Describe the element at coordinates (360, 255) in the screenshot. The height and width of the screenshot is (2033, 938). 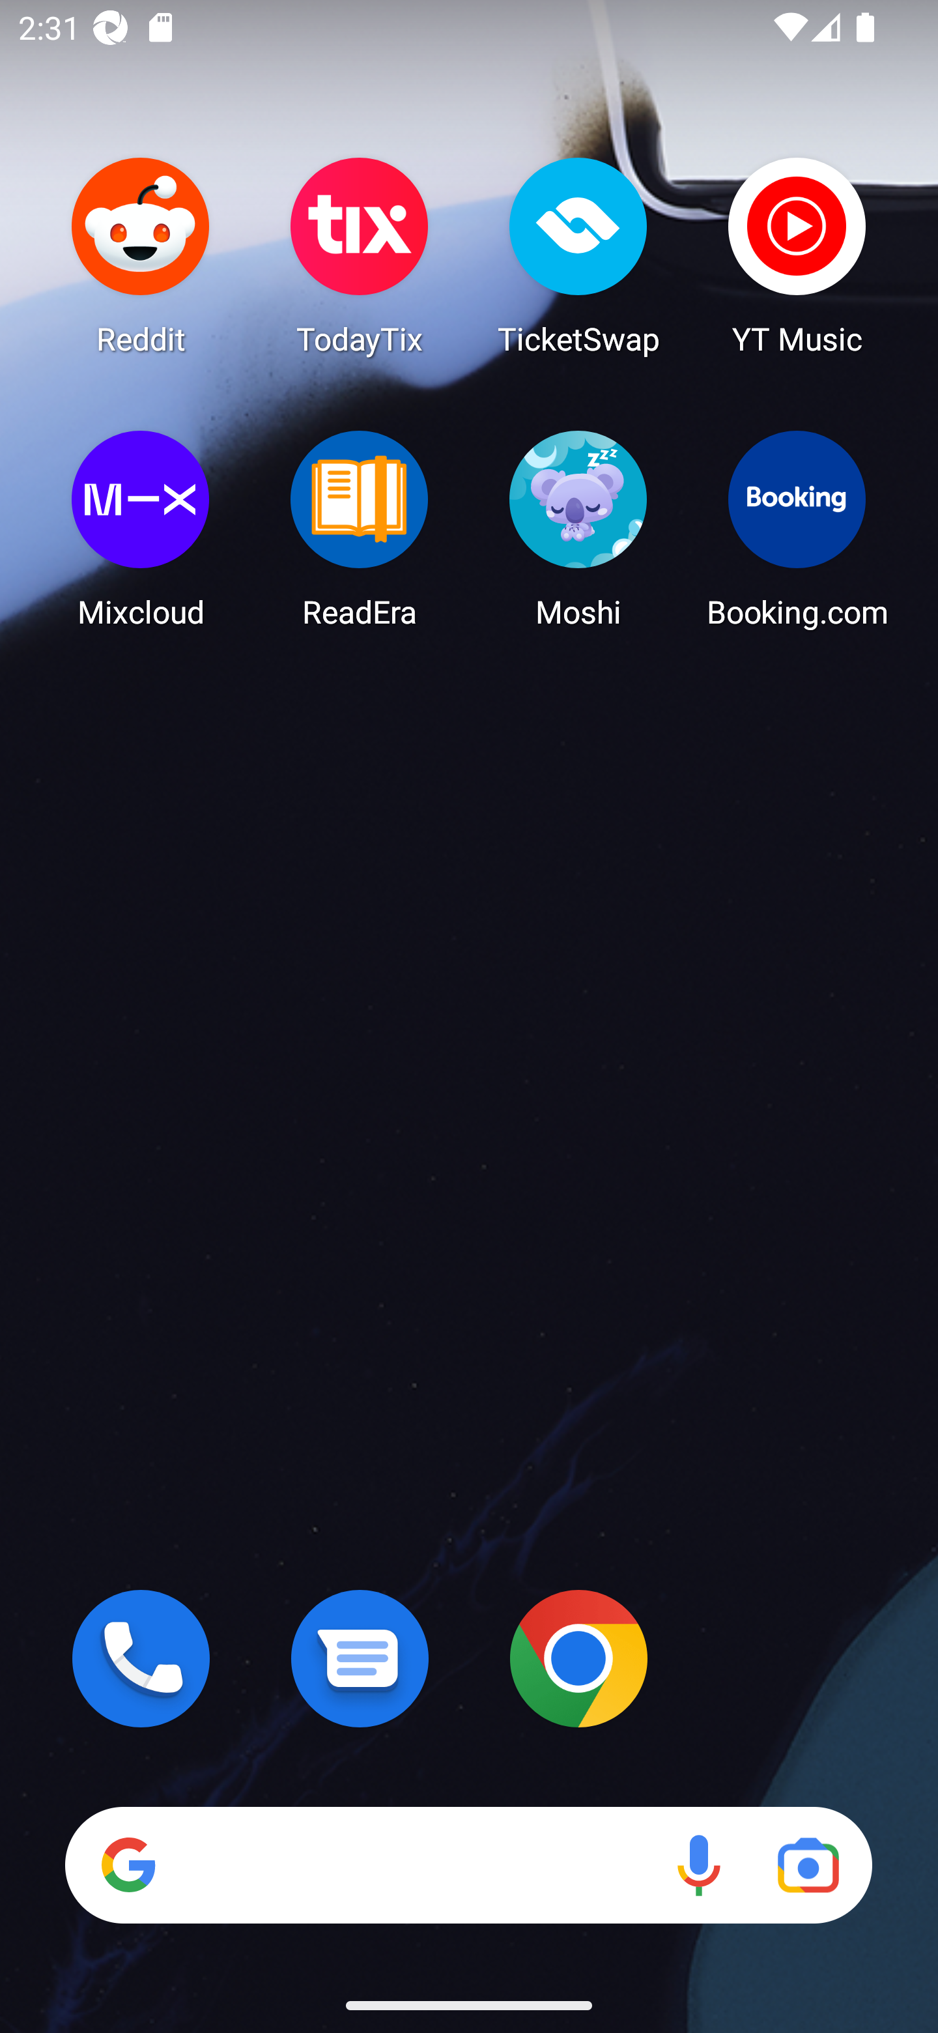
I see `TodayTix` at that location.